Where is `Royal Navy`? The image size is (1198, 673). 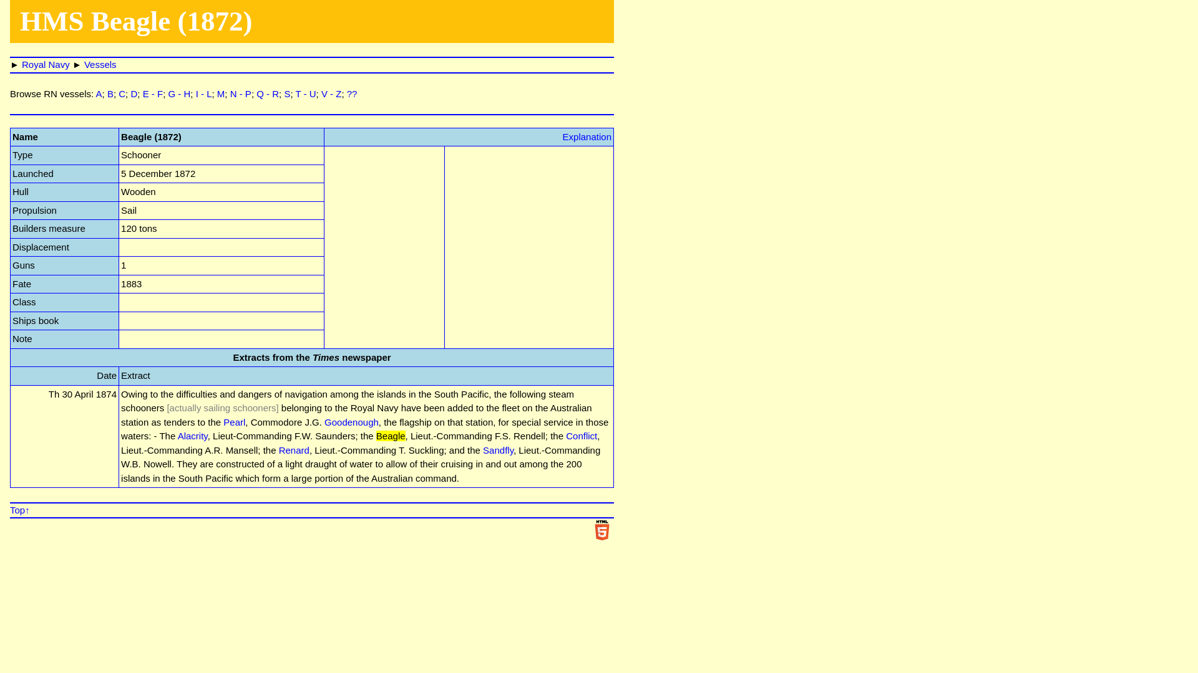
Royal Navy is located at coordinates (45, 65).